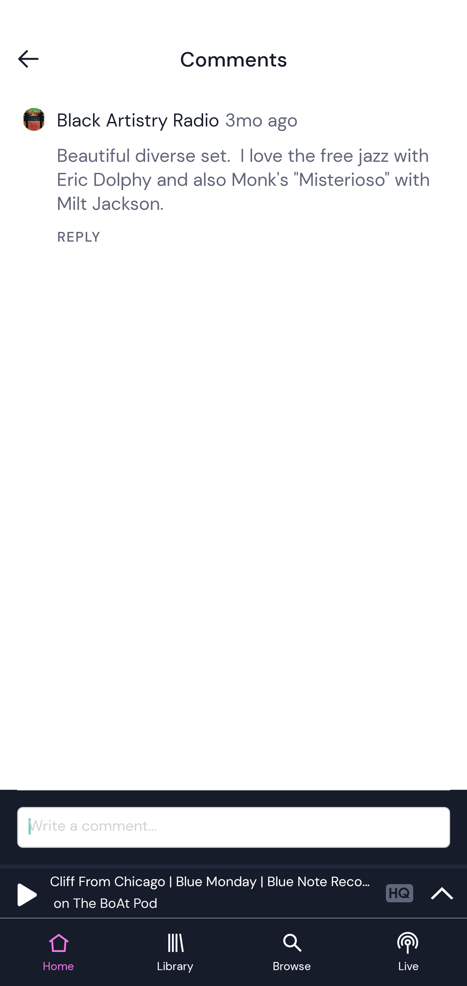  Describe the element at coordinates (292, 953) in the screenshot. I see `Browse tab Browse` at that location.